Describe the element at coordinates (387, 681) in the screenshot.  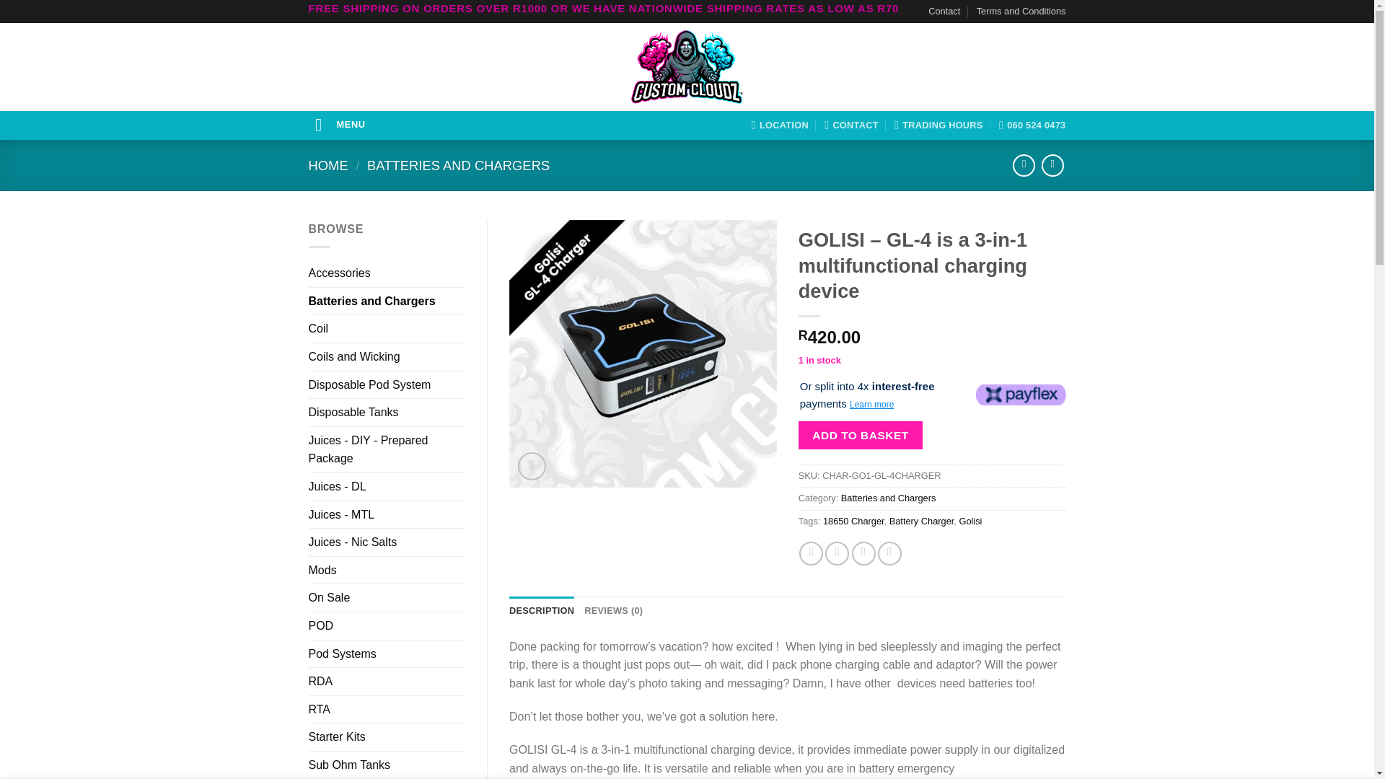
I see `RDA` at that location.